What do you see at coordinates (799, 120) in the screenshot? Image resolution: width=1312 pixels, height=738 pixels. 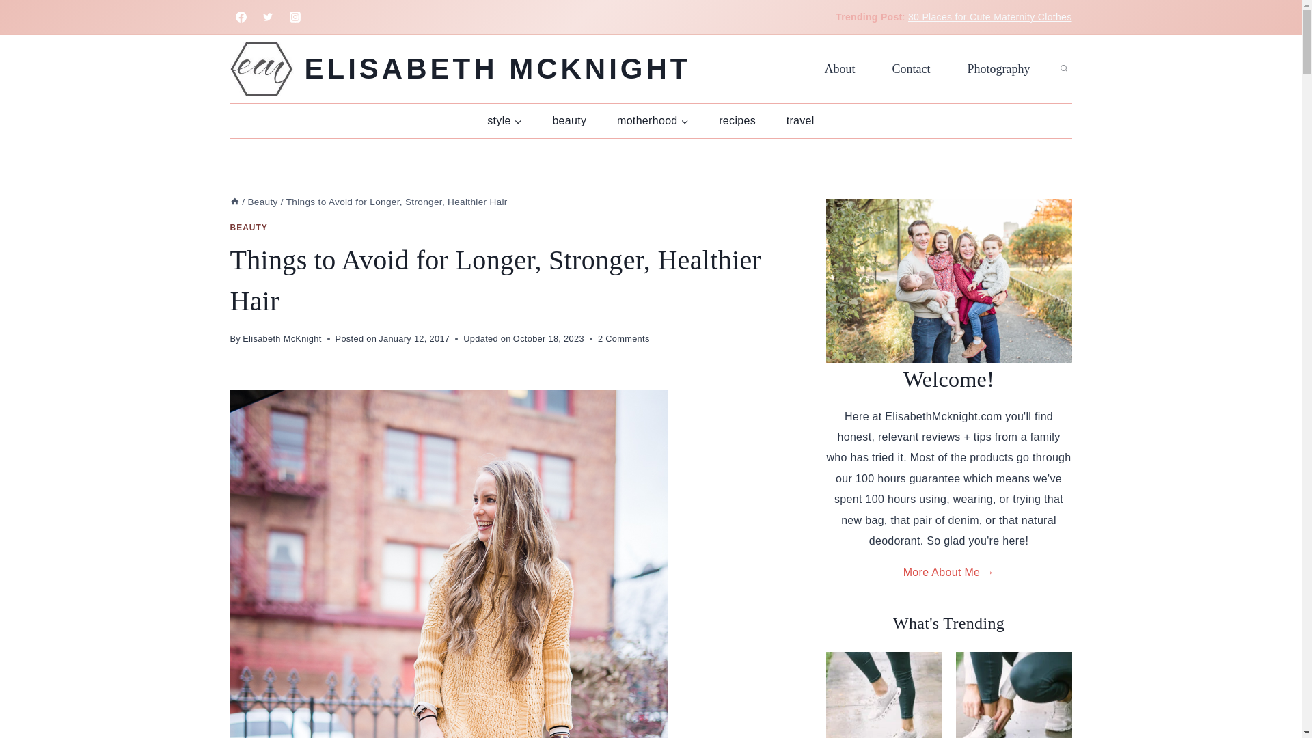 I see `travel` at bounding box center [799, 120].